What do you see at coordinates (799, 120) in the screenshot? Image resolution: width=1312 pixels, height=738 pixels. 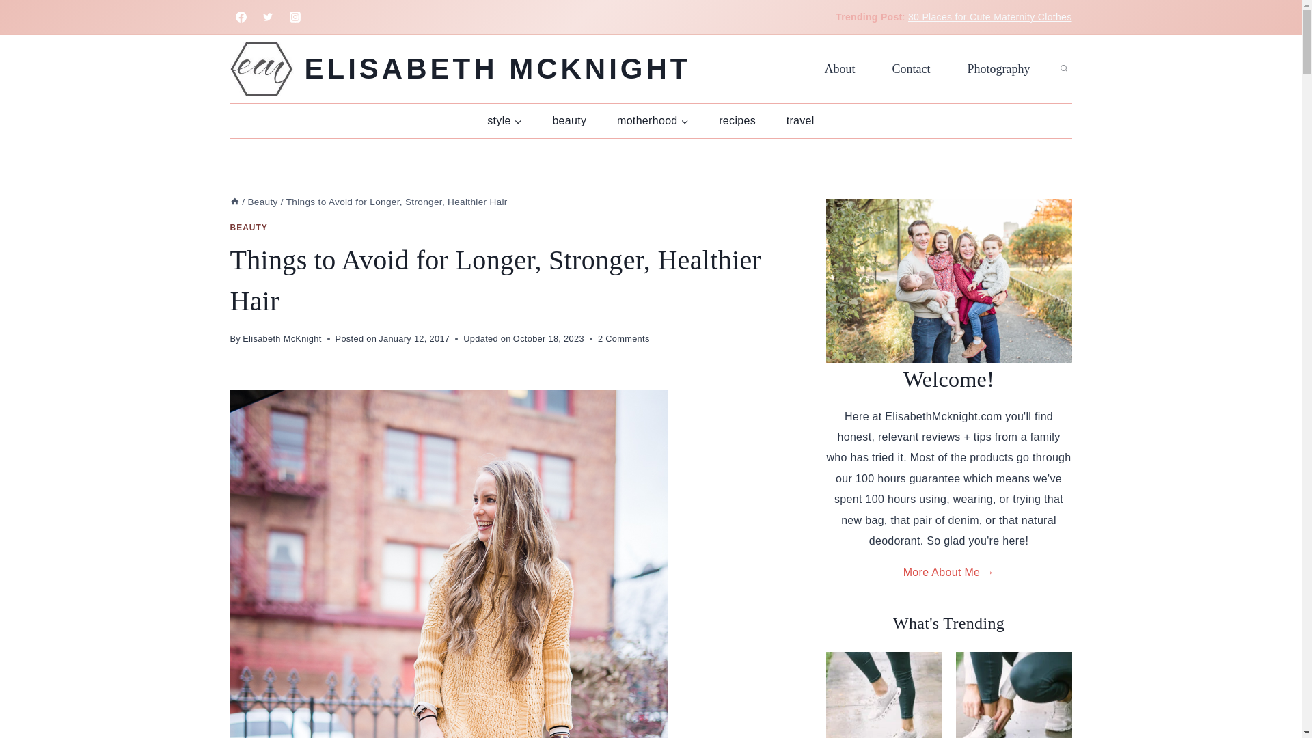 I see `travel` at bounding box center [799, 120].